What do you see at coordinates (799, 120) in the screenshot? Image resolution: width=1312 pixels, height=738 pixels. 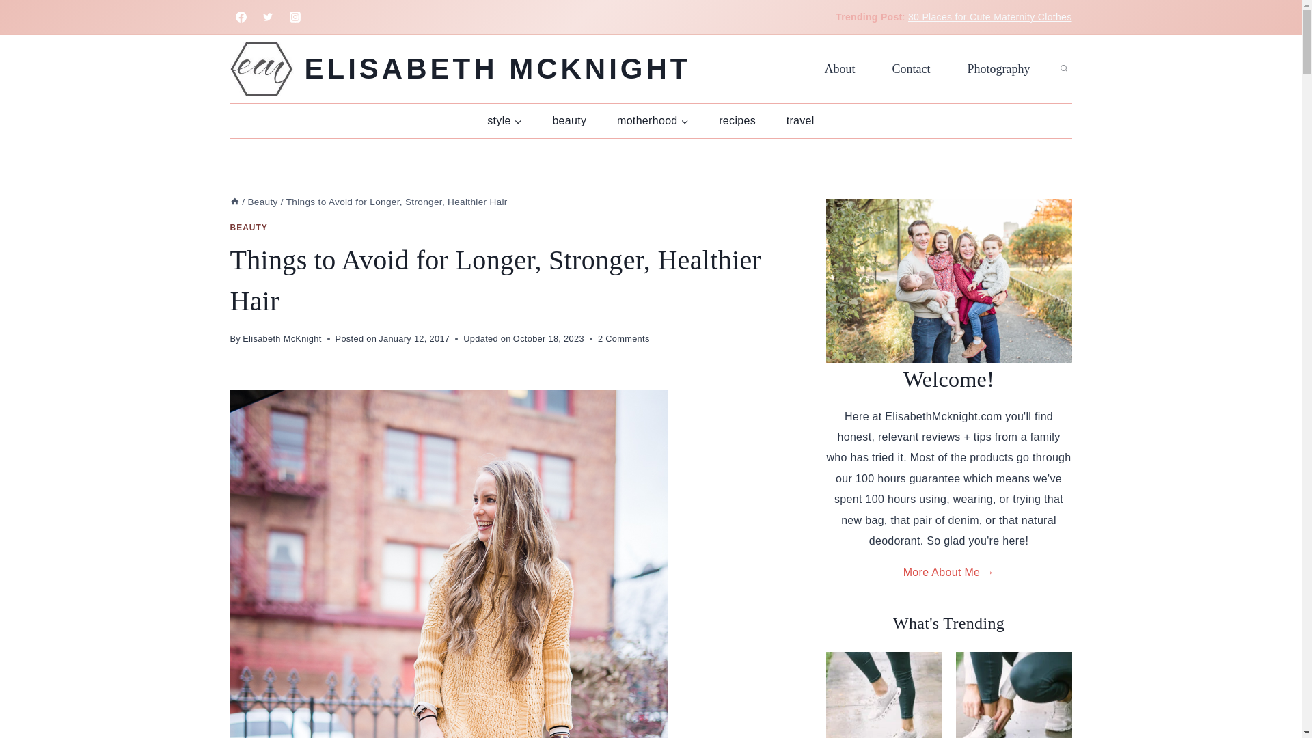 I see `travel` at bounding box center [799, 120].